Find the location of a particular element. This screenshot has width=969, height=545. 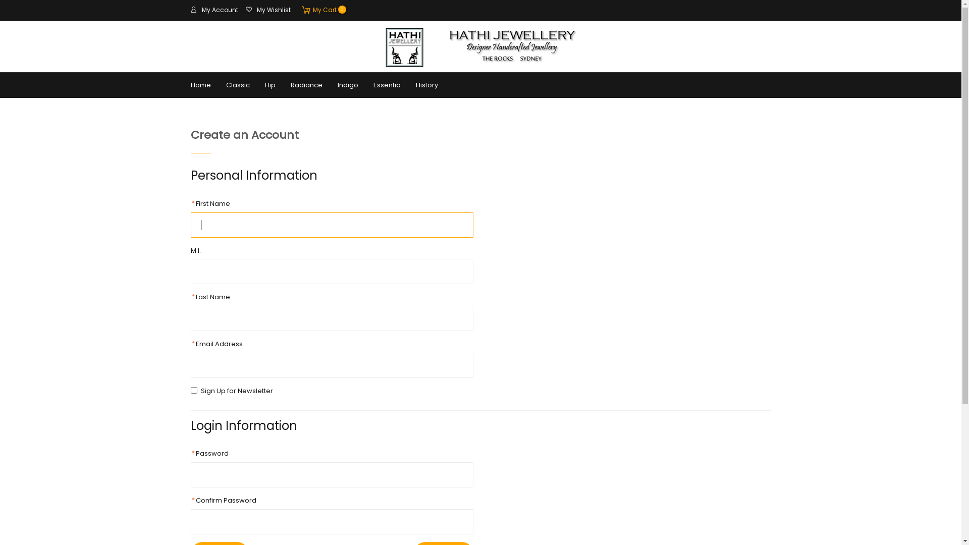

Radiance is located at coordinates (306, 85).